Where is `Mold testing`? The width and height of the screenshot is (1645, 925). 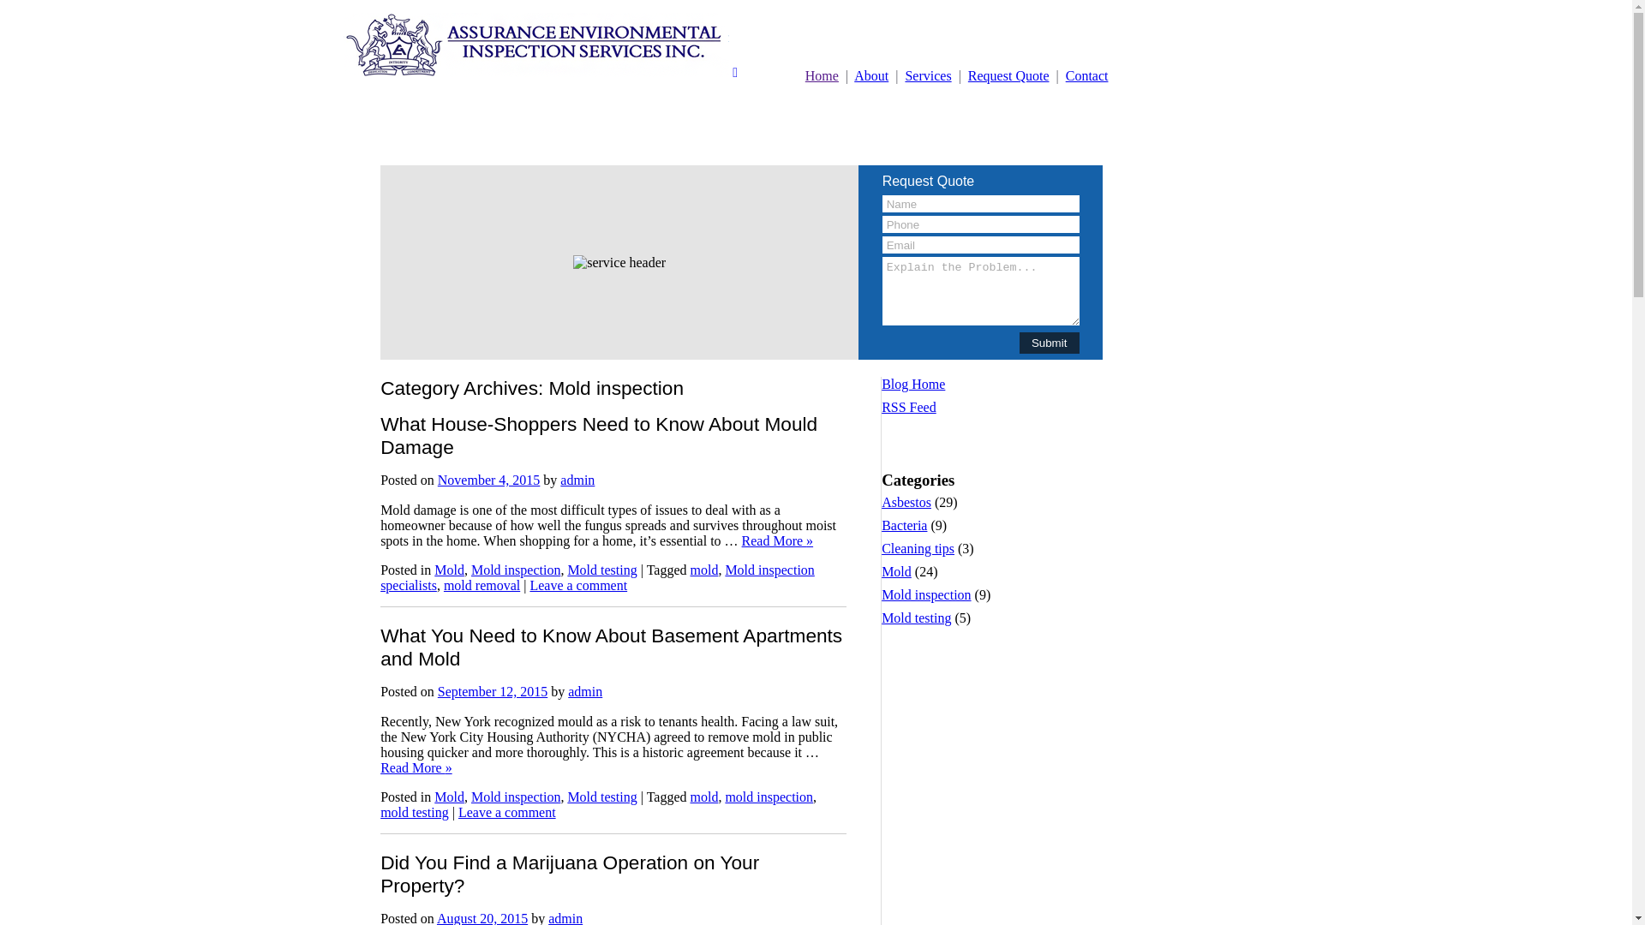
Mold testing is located at coordinates (917, 618).